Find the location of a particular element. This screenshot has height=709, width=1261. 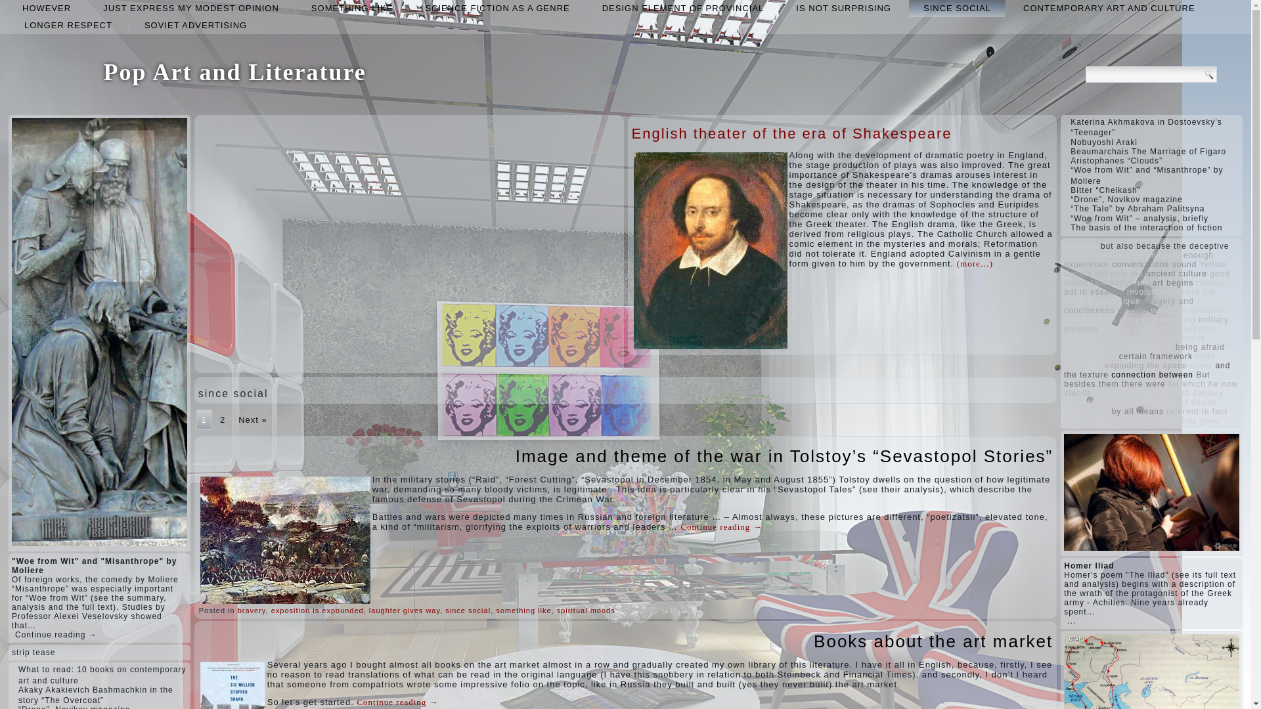

Soviet advertising is located at coordinates (195, 25).